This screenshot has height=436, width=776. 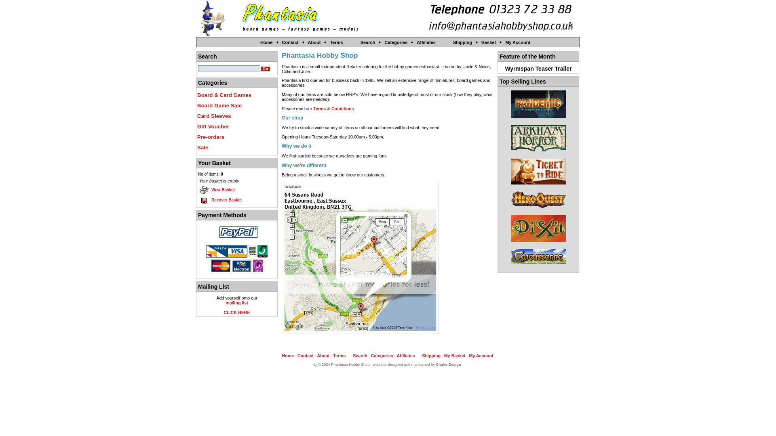 I want to click on Basket, so click(x=485, y=42).